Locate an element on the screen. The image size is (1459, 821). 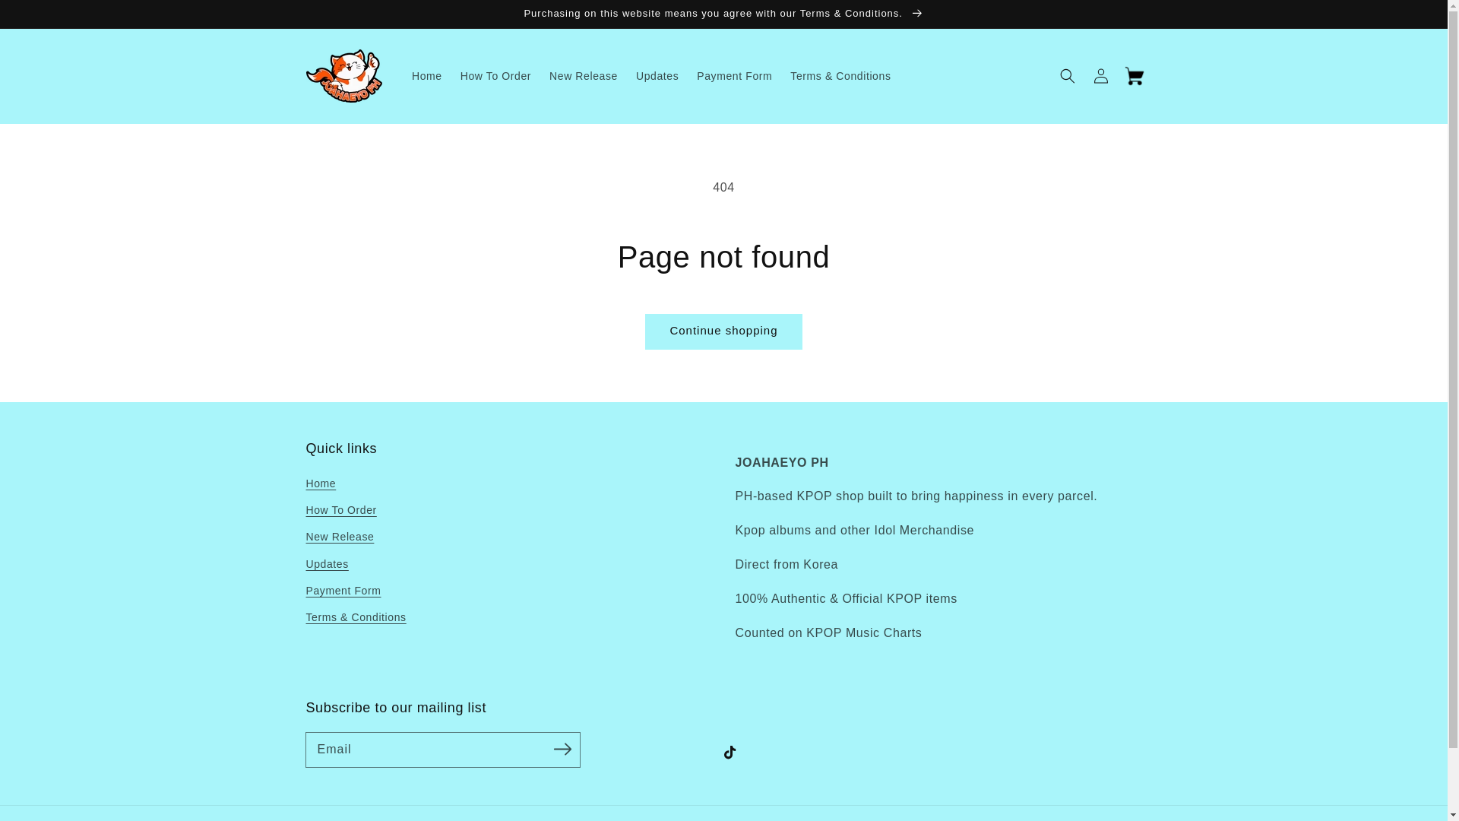
Cart is located at coordinates (1134, 76).